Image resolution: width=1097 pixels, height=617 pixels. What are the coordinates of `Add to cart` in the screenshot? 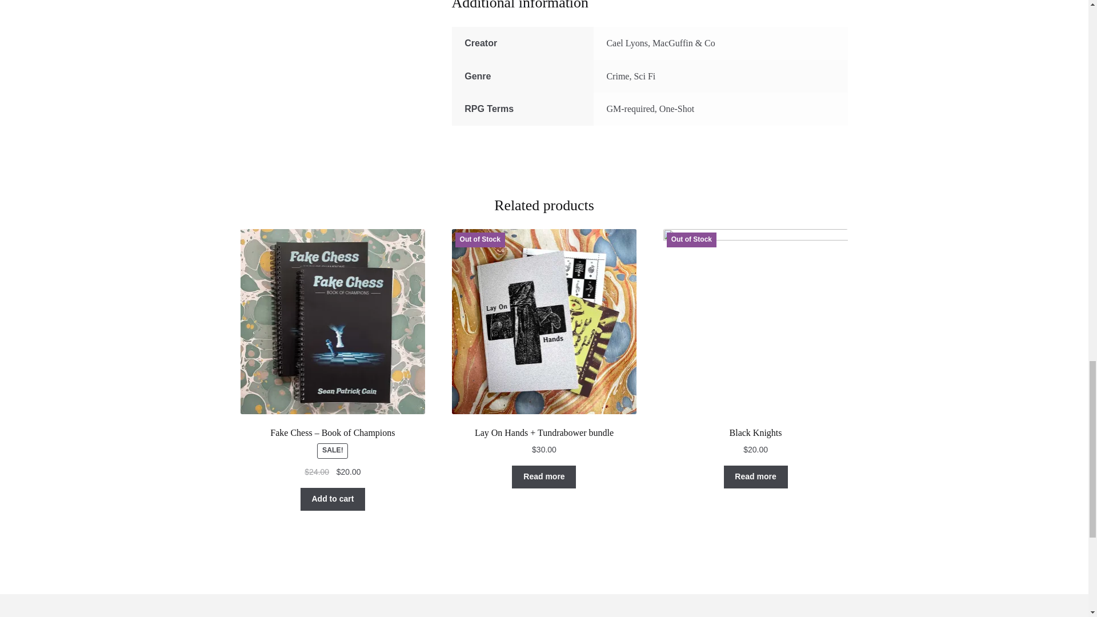 It's located at (333, 499).